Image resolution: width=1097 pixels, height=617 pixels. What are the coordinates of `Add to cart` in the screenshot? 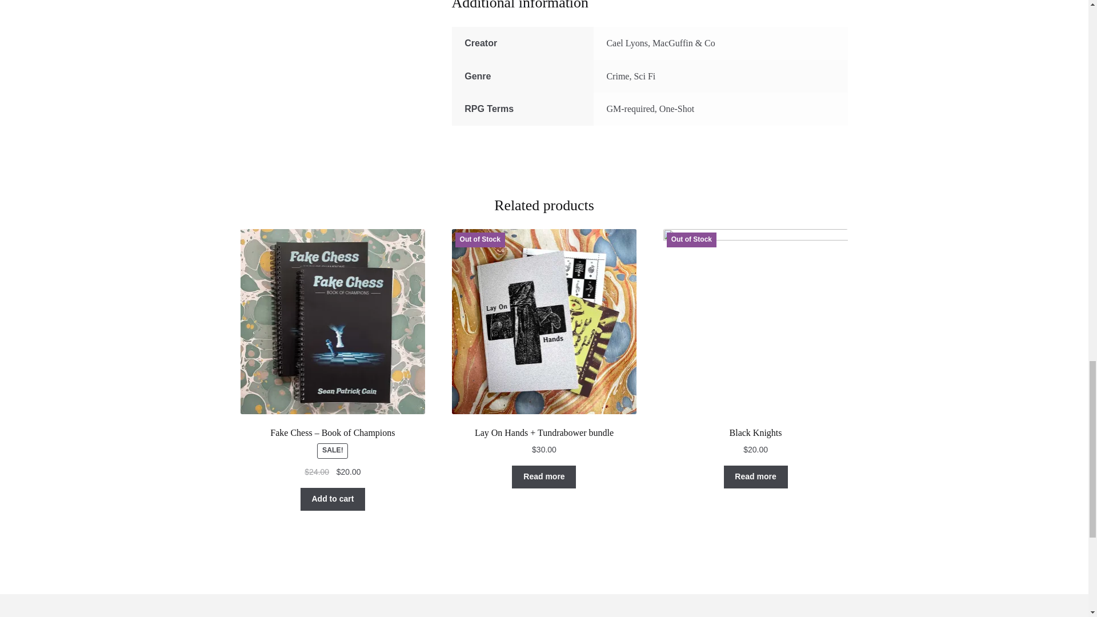 It's located at (333, 499).